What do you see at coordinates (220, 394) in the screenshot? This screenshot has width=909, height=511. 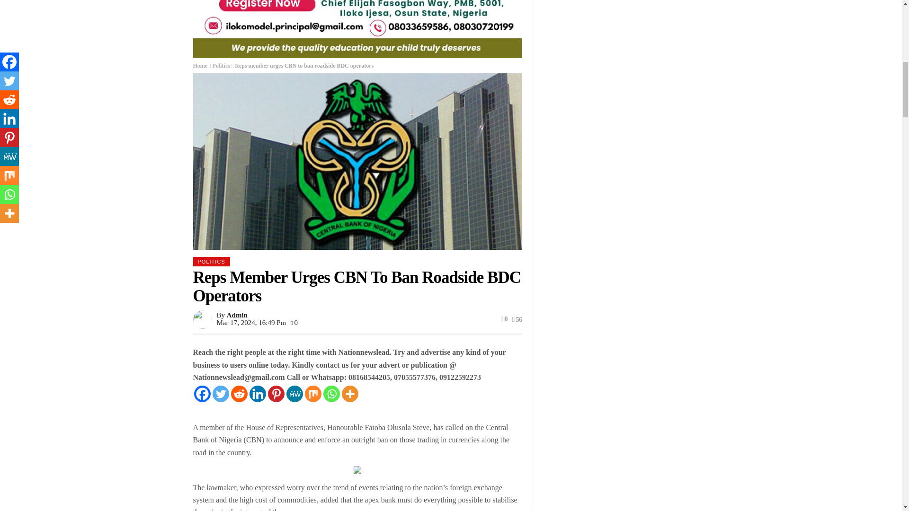 I see `Twitter` at bounding box center [220, 394].